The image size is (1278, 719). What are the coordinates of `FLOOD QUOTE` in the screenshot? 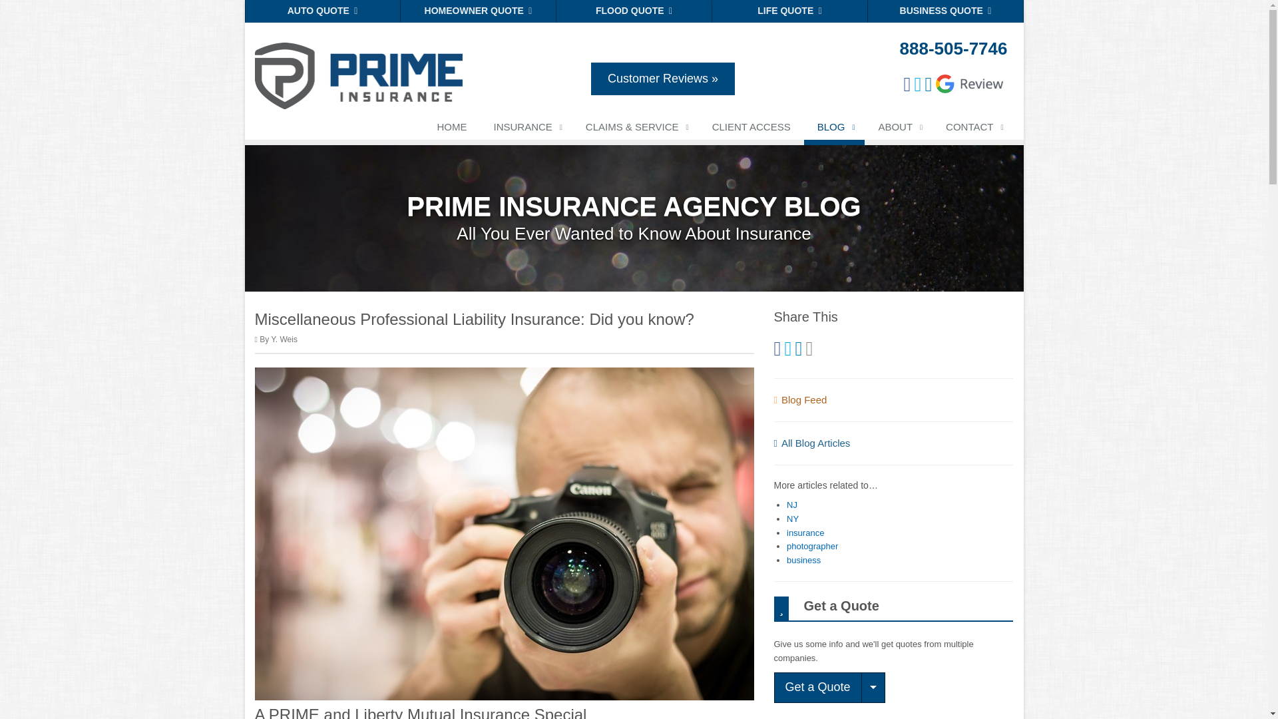 It's located at (634, 11).